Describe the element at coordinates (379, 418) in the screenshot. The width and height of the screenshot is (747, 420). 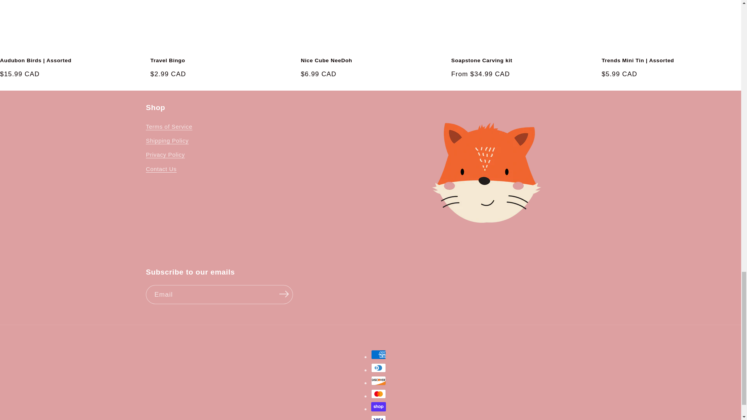
I see `Visa` at that location.